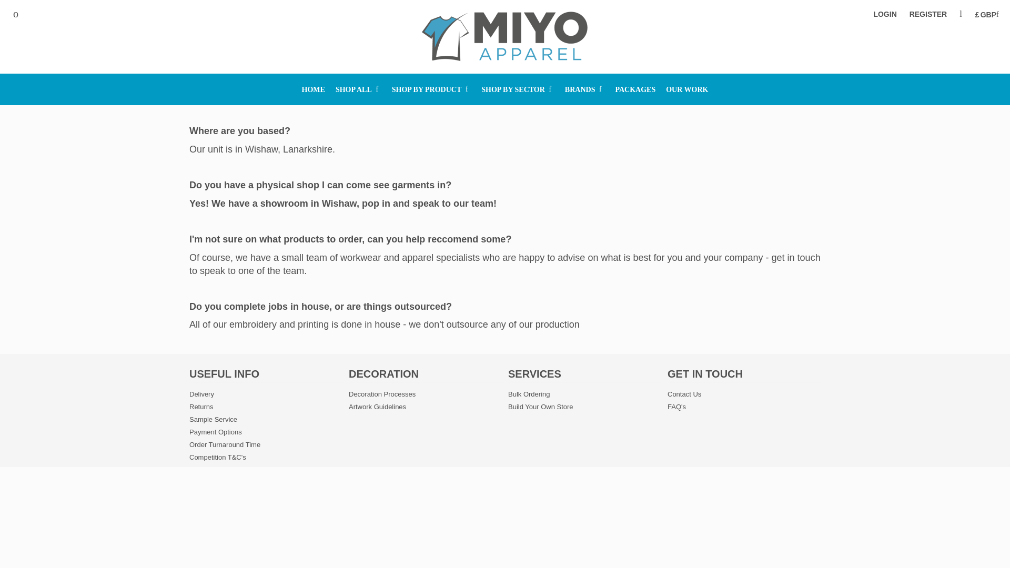  Describe the element at coordinates (885, 14) in the screenshot. I see `LOGIN` at that location.